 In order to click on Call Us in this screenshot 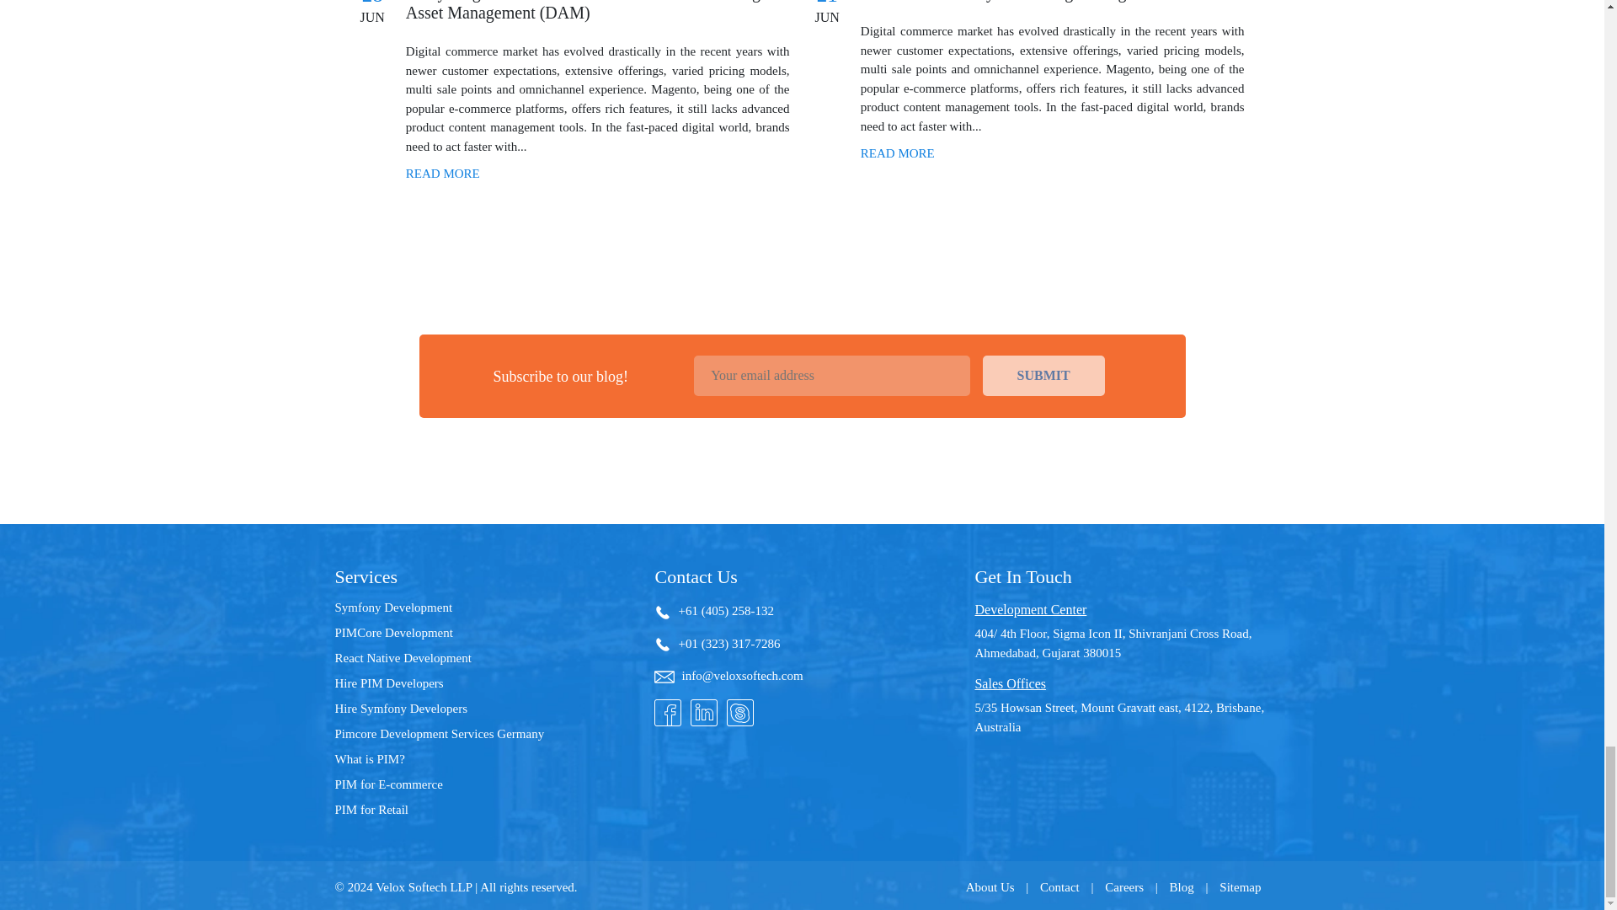, I will do `click(665, 612)`.